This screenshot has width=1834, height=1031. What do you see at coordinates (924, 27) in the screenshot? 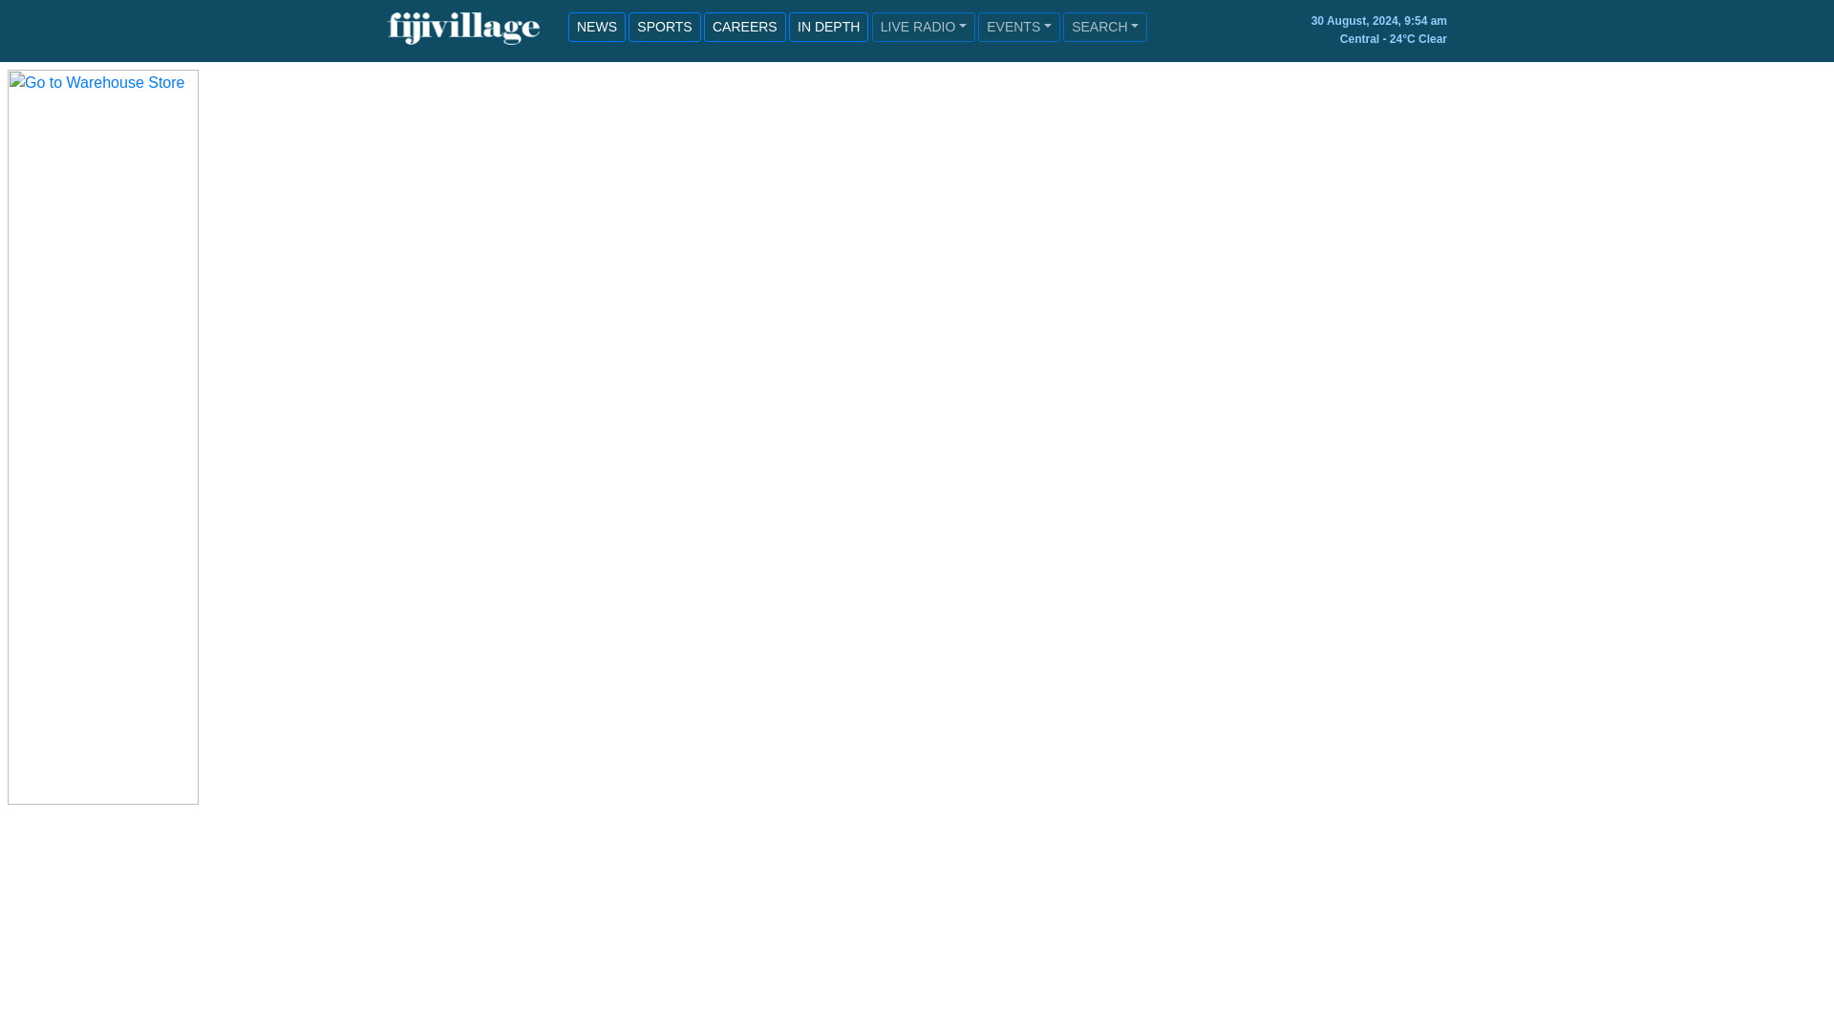
I see `LIVE RADIO` at bounding box center [924, 27].